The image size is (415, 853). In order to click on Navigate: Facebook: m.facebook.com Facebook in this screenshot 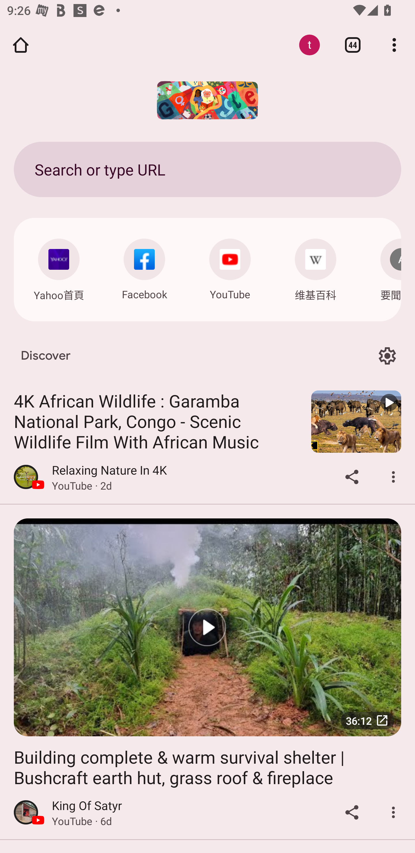, I will do `click(144, 267)`.